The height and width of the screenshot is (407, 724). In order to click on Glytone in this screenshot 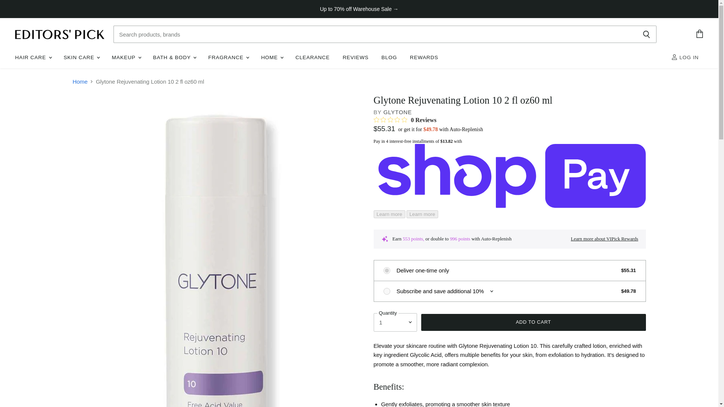, I will do `click(397, 112)`.